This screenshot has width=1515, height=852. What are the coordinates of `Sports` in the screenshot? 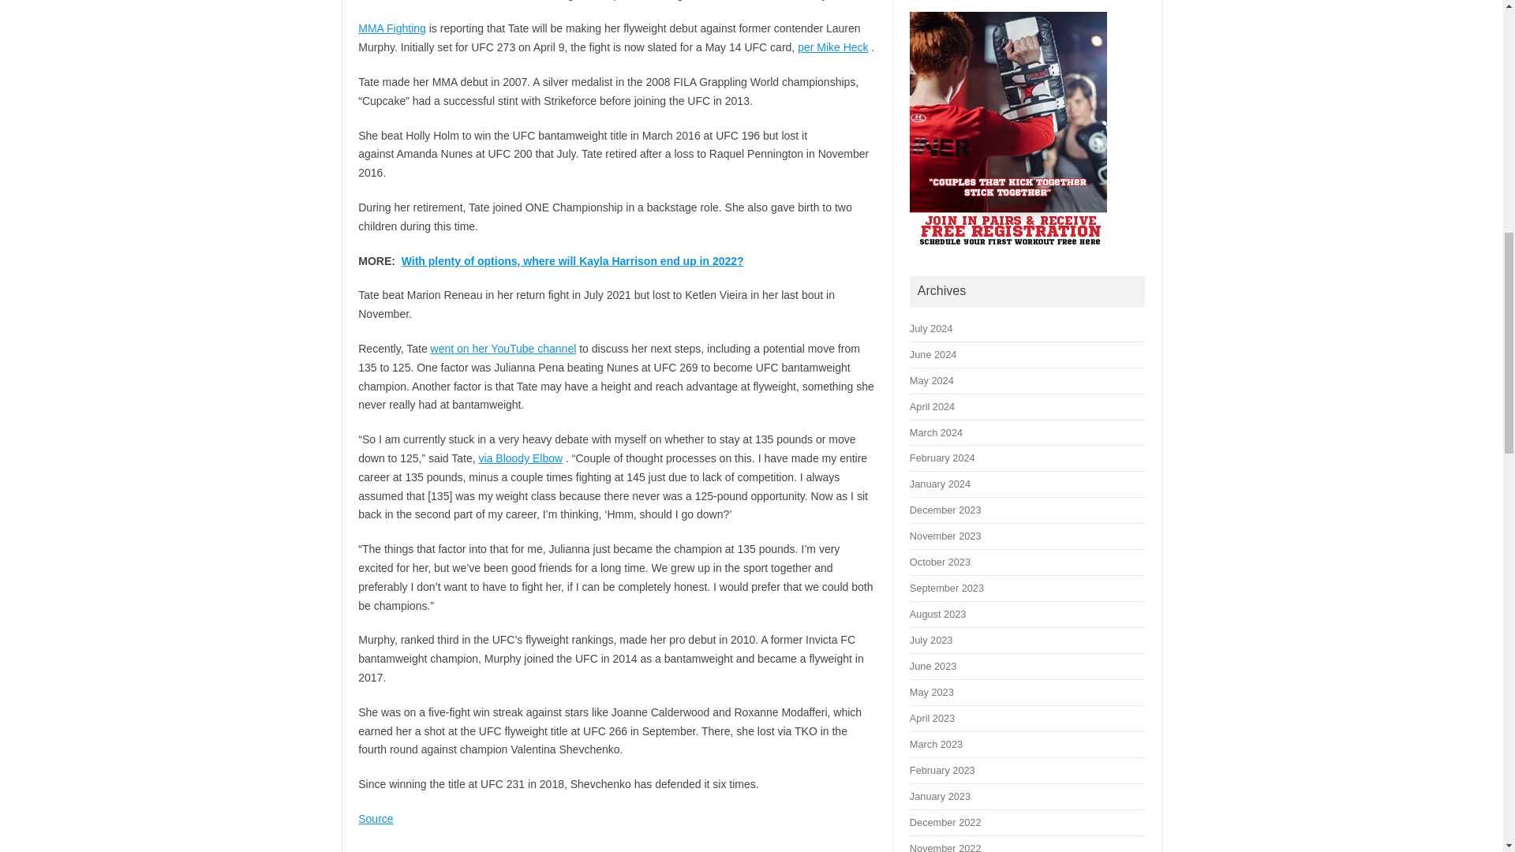 It's located at (422, 850).